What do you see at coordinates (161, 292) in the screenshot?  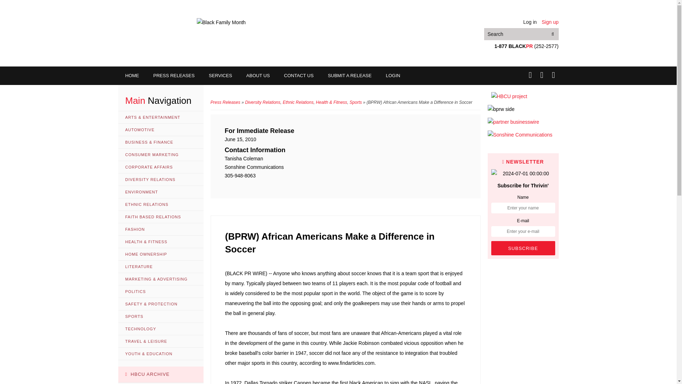 I see `POLITICS` at bounding box center [161, 292].